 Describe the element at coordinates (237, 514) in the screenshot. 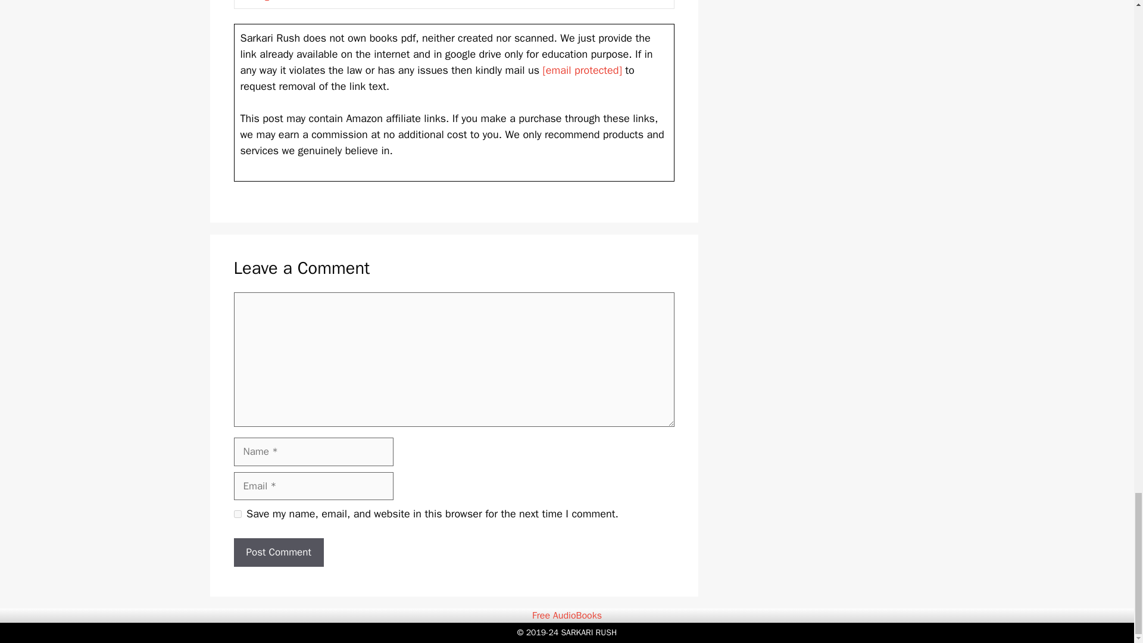

I see `yes` at that location.